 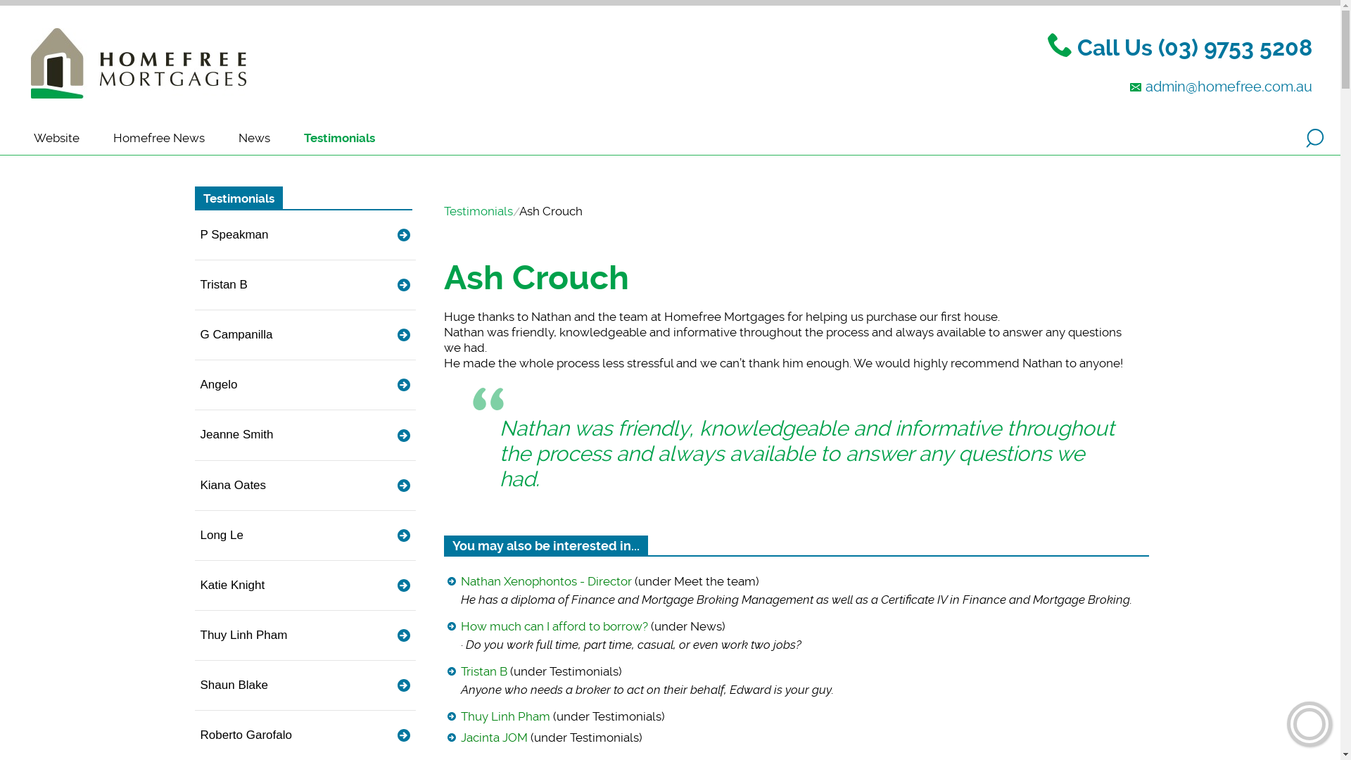 I want to click on Testimonials, so click(x=339, y=138).